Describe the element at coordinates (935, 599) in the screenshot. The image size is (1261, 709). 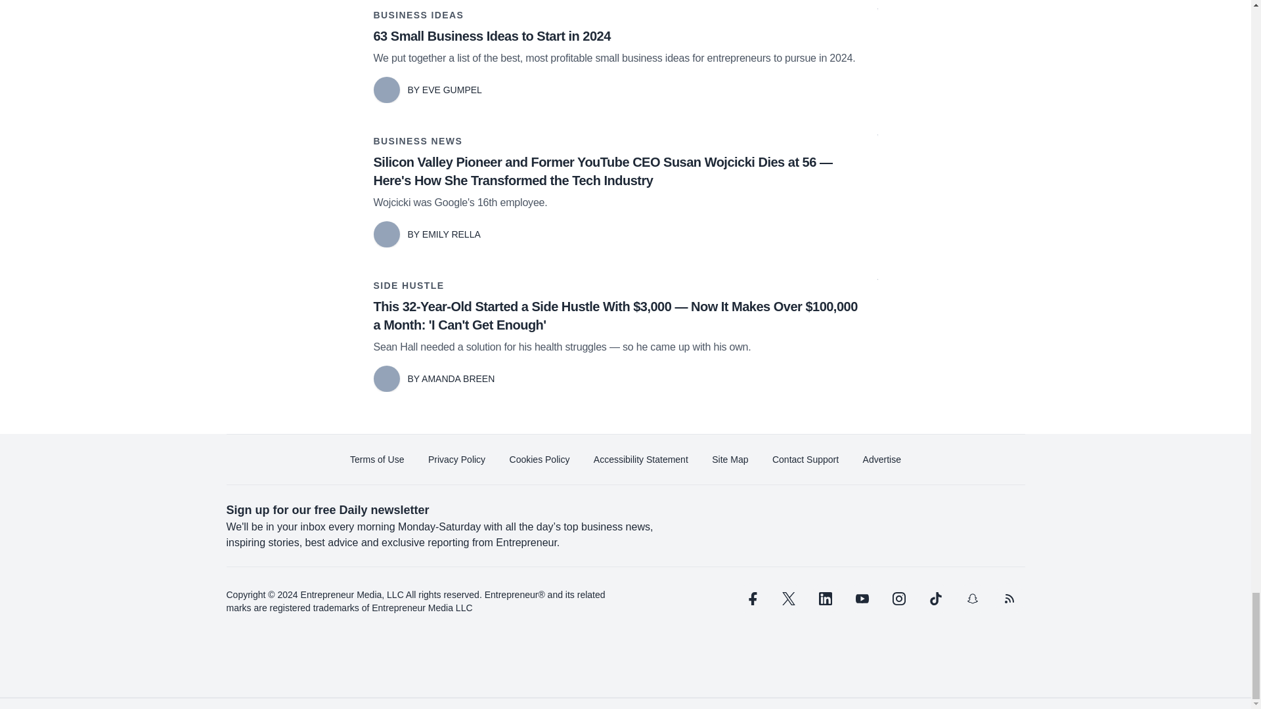
I see `tiktok` at that location.